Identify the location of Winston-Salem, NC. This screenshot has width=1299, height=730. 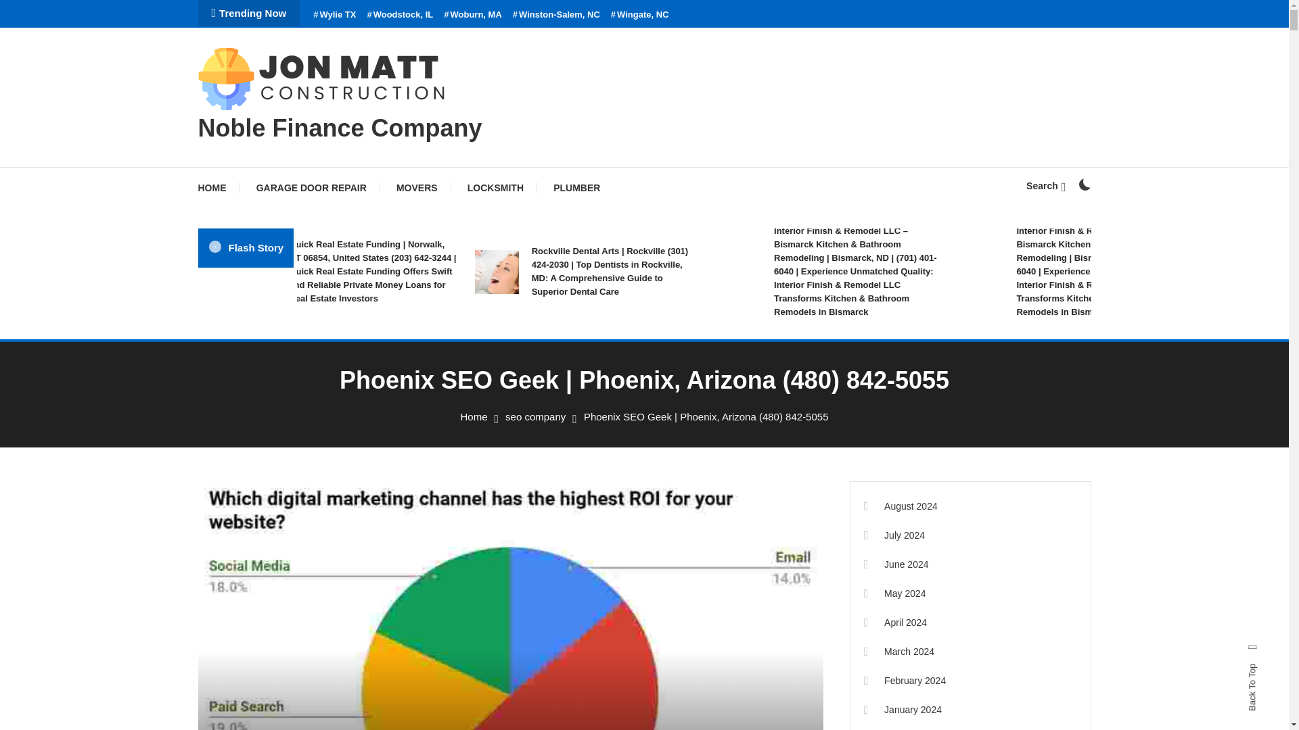
(556, 15).